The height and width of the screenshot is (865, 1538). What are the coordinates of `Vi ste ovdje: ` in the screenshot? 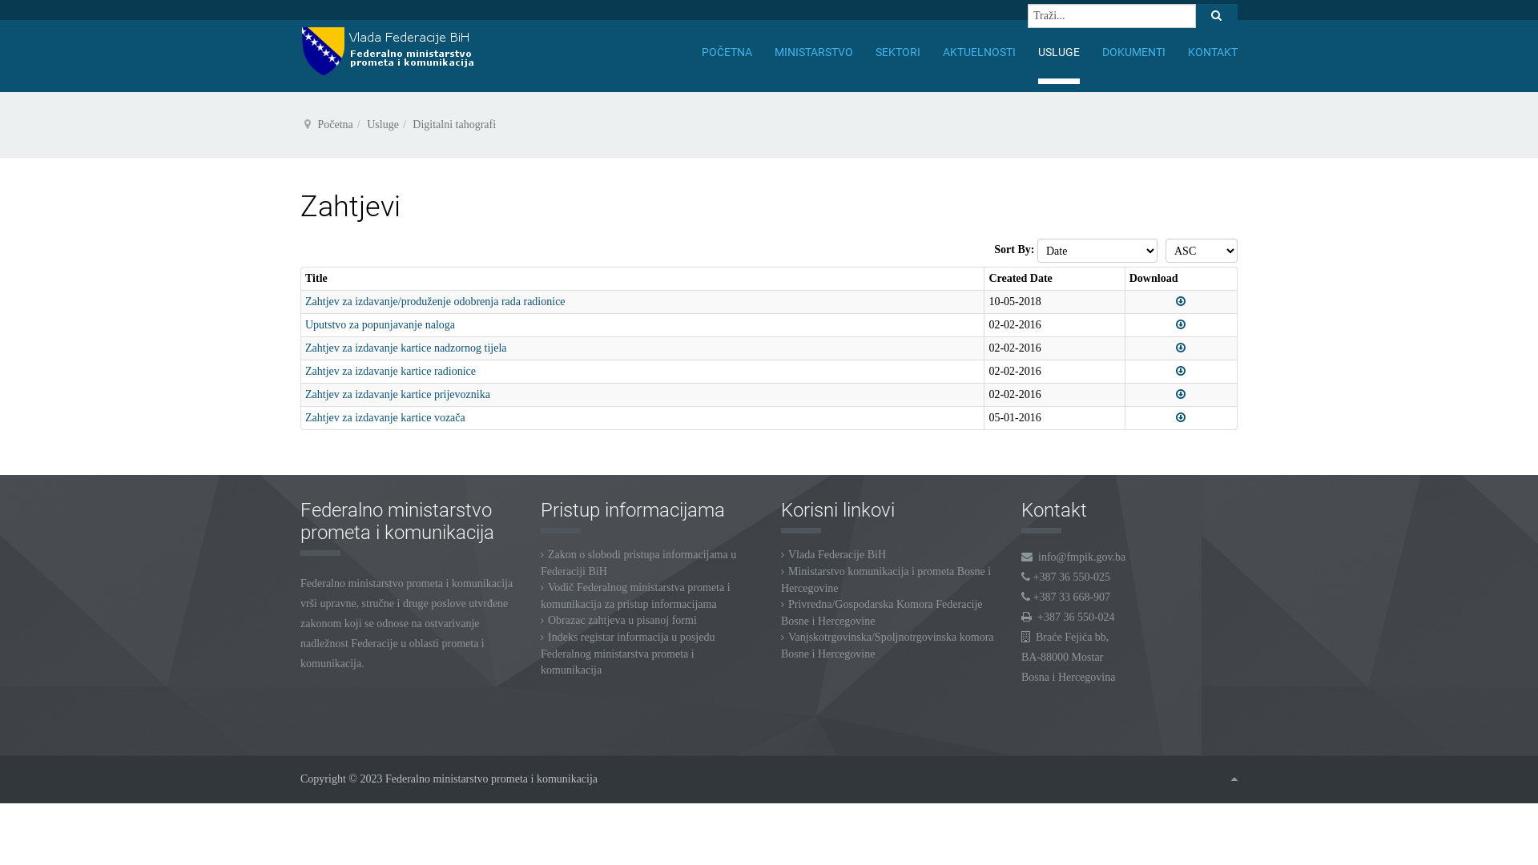 It's located at (308, 124).